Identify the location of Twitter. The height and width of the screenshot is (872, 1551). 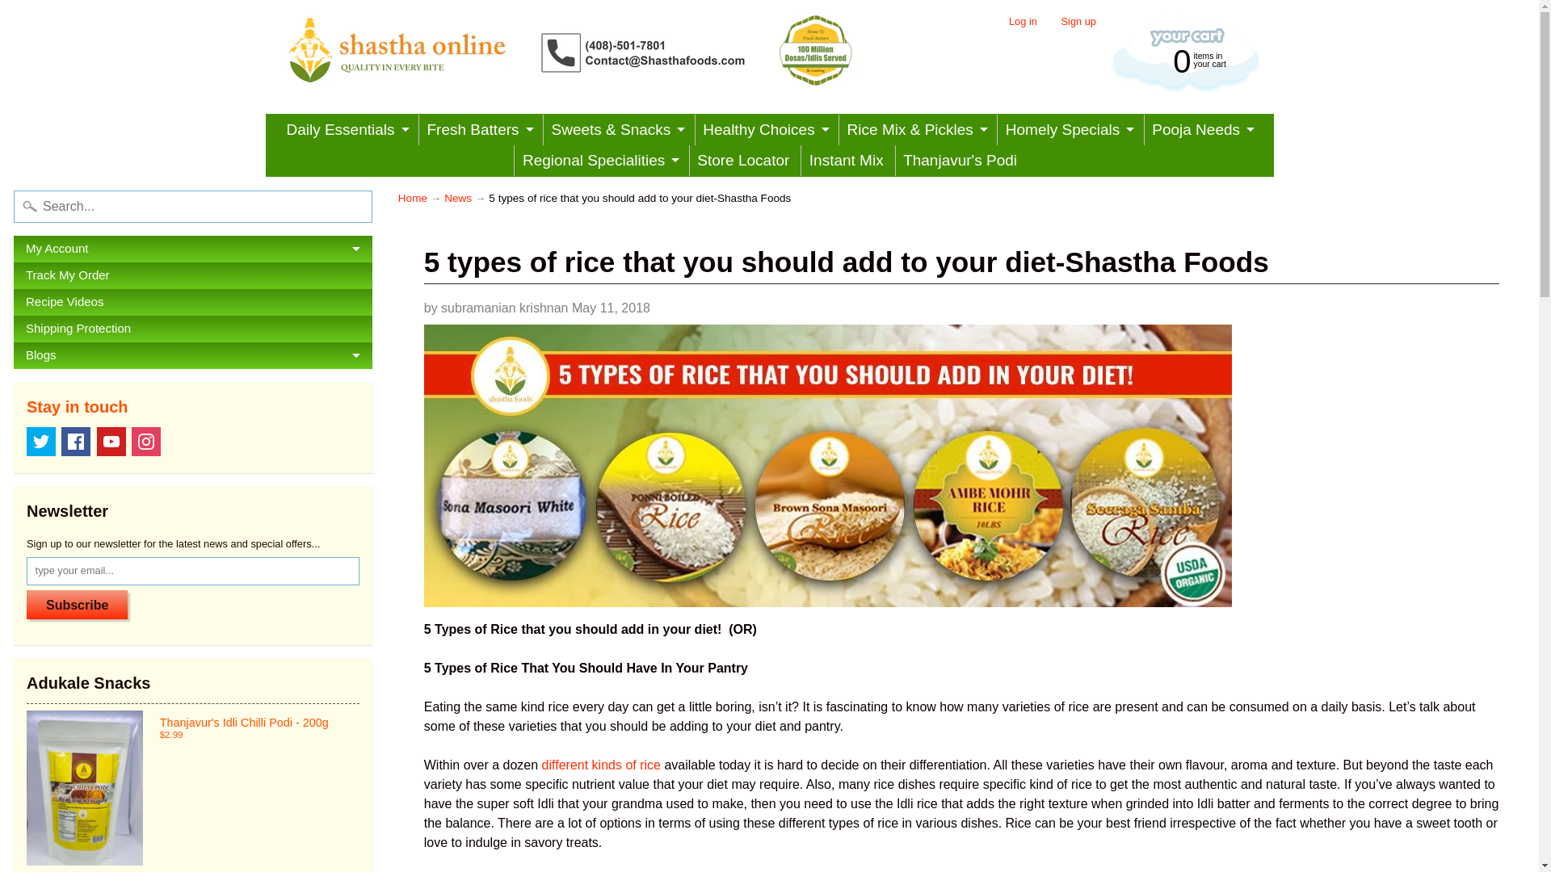
(765, 129).